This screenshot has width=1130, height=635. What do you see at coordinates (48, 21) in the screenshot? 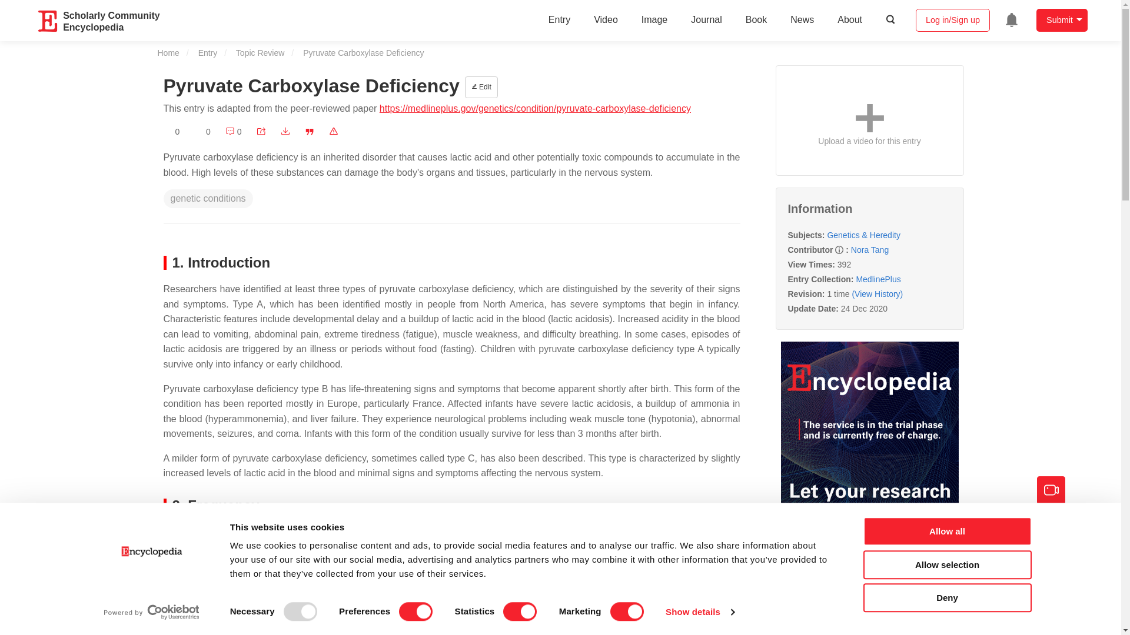
I see `Encyclopedia` at bounding box center [48, 21].